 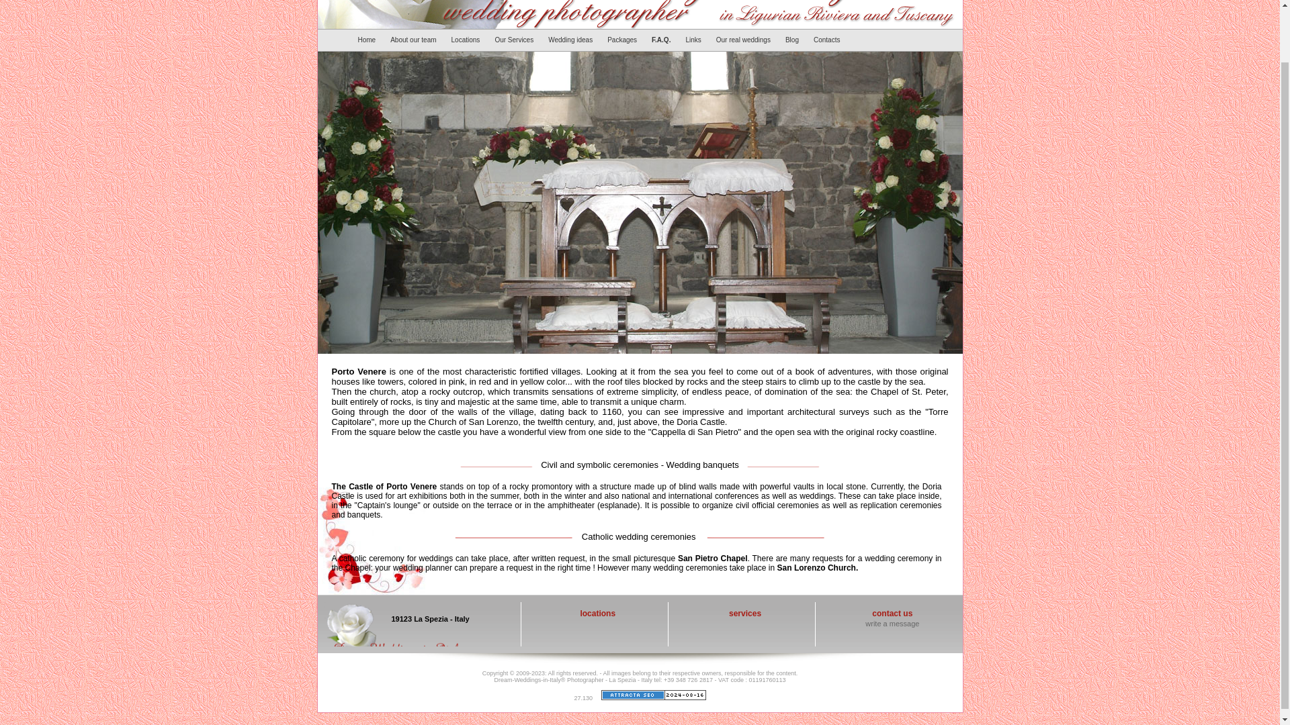 I want to click on Blog, so click(x=794, y=40).